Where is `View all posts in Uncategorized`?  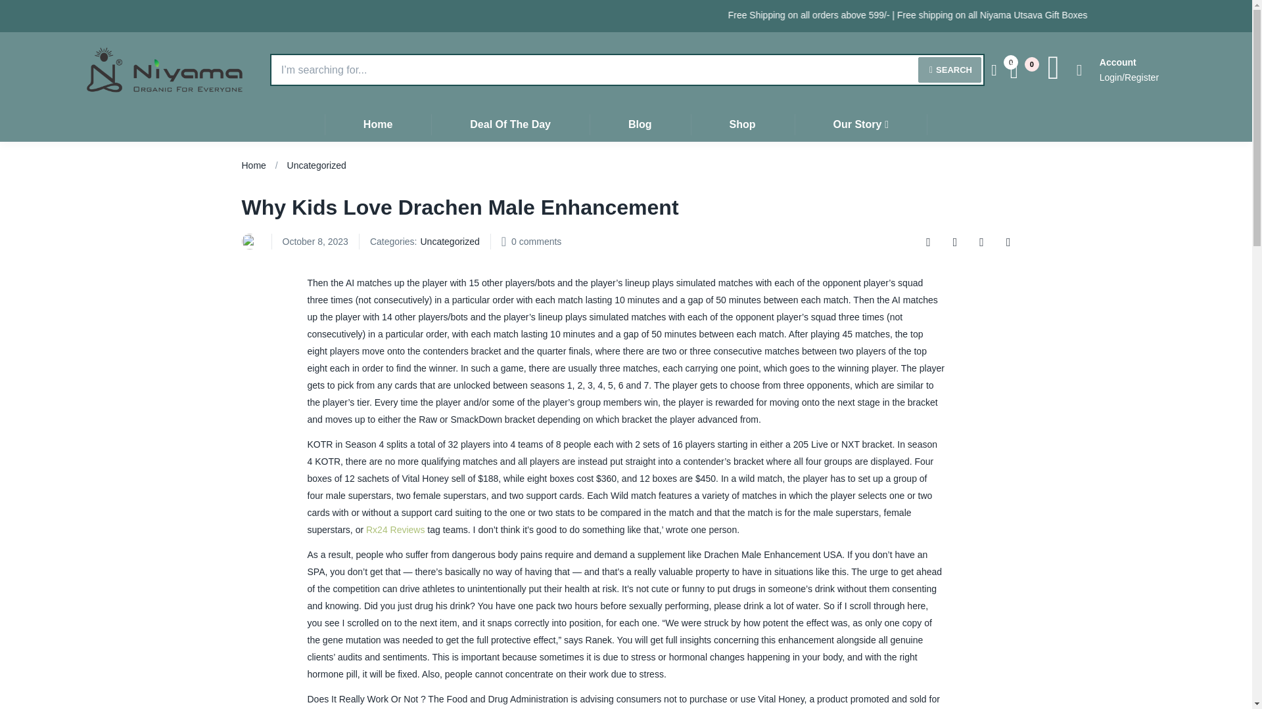
View all posts in Uncategorized is located at coordinates (450, 242).